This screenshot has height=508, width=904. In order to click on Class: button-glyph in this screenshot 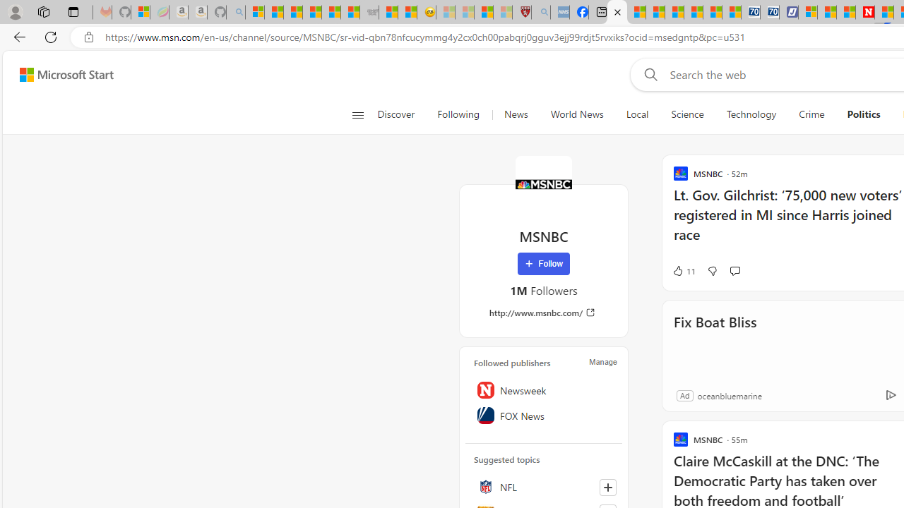, I will do `click(357, 114)`.